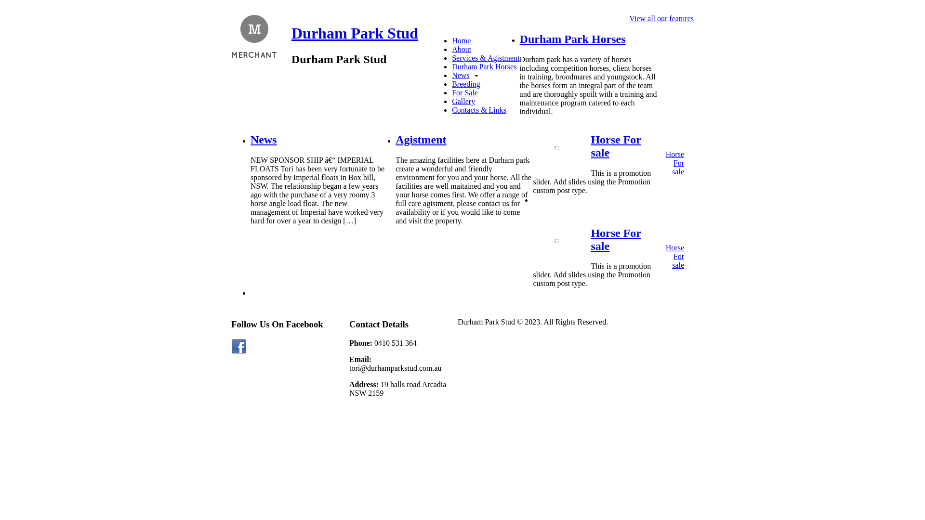 The image size is (925, 520). What do you see at coordinates (479, 110) in the screenshot?
I see `Contacts & Links` at bounding box center [479, 110].